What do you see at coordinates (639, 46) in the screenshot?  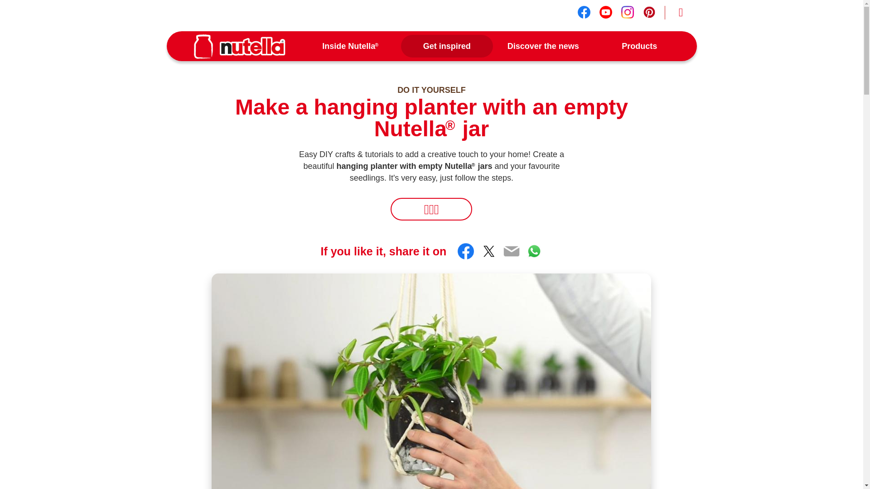 I see `Products` at bounding box center [639, 46].